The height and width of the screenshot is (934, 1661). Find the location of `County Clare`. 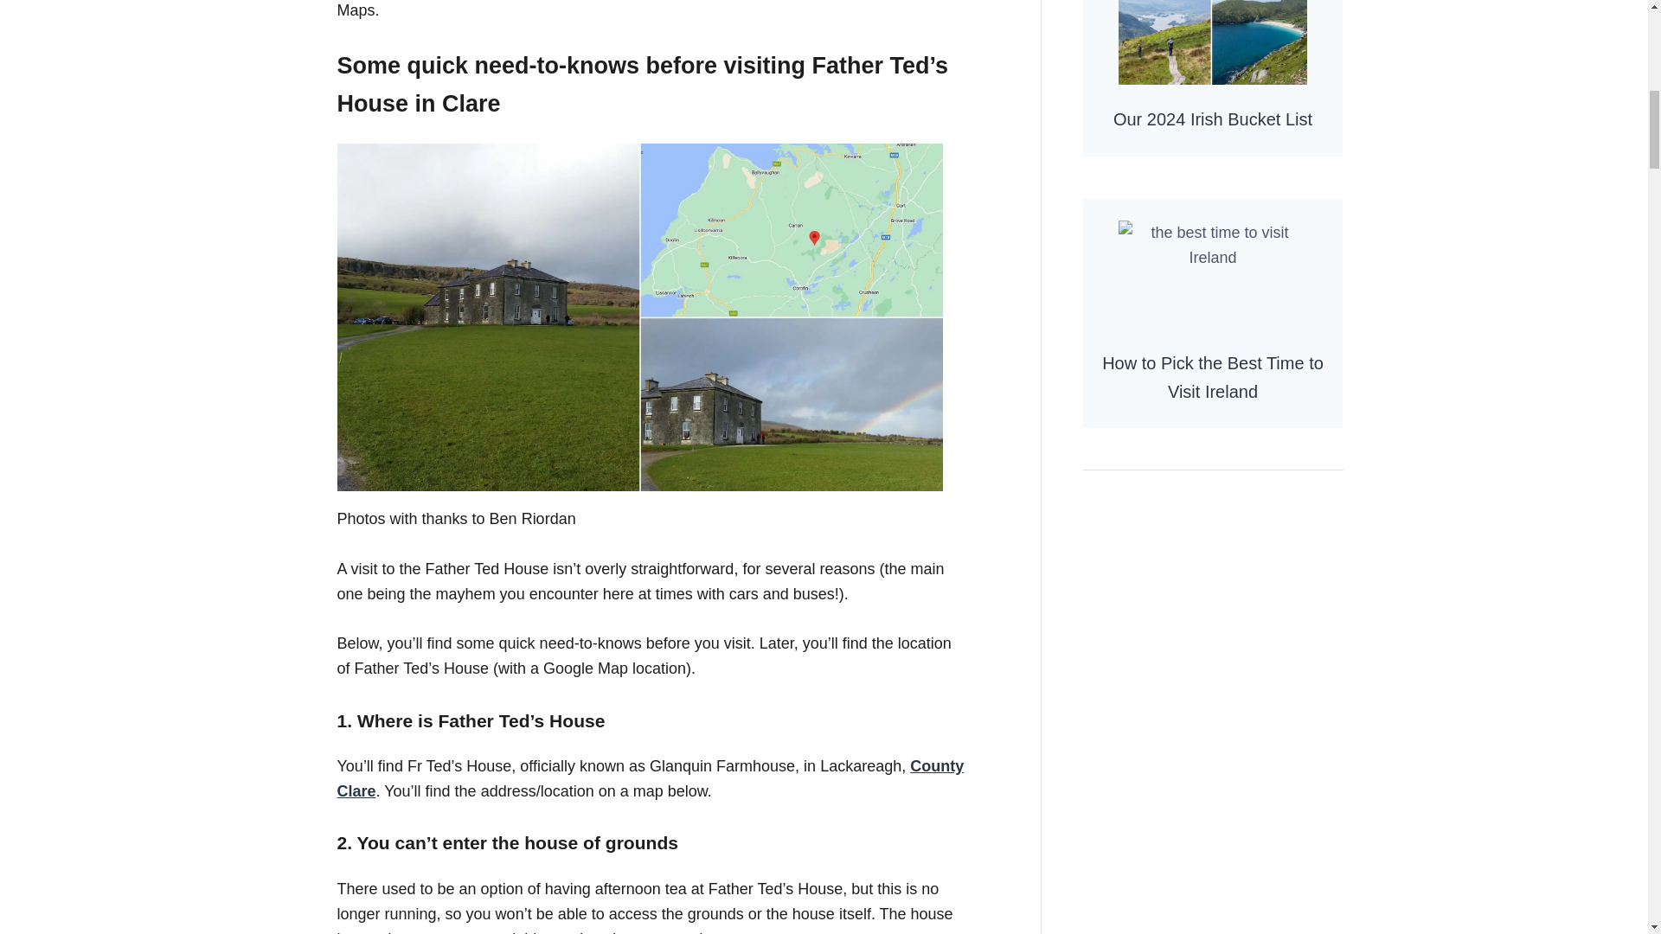

County Clare is located at coordinates (651, 778).